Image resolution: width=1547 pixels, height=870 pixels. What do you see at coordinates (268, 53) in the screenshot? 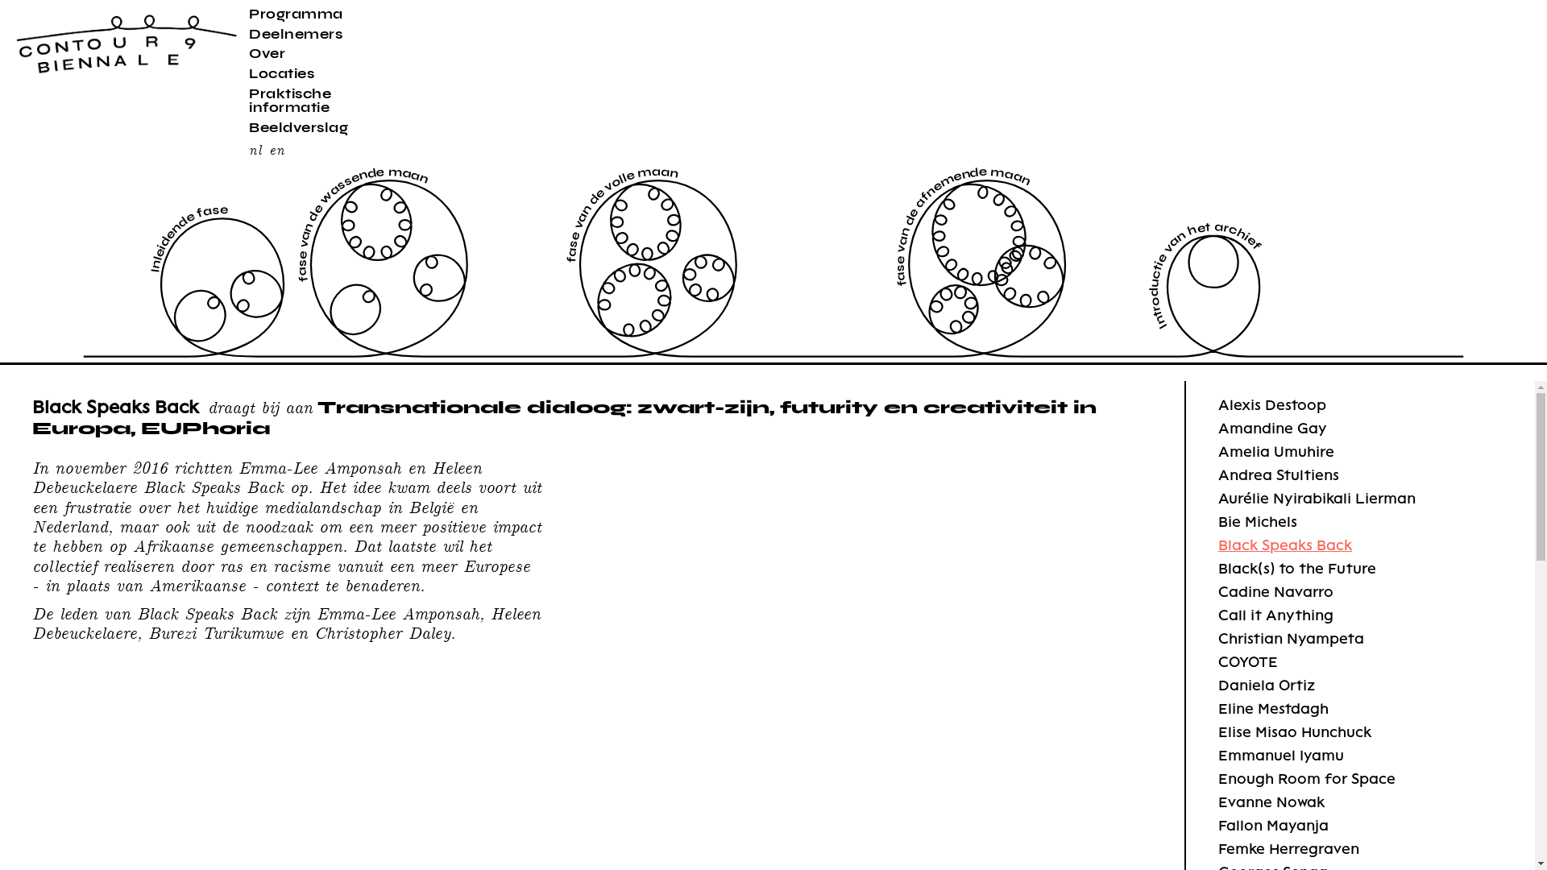
I see `Over` at bounding box center [268, 53].